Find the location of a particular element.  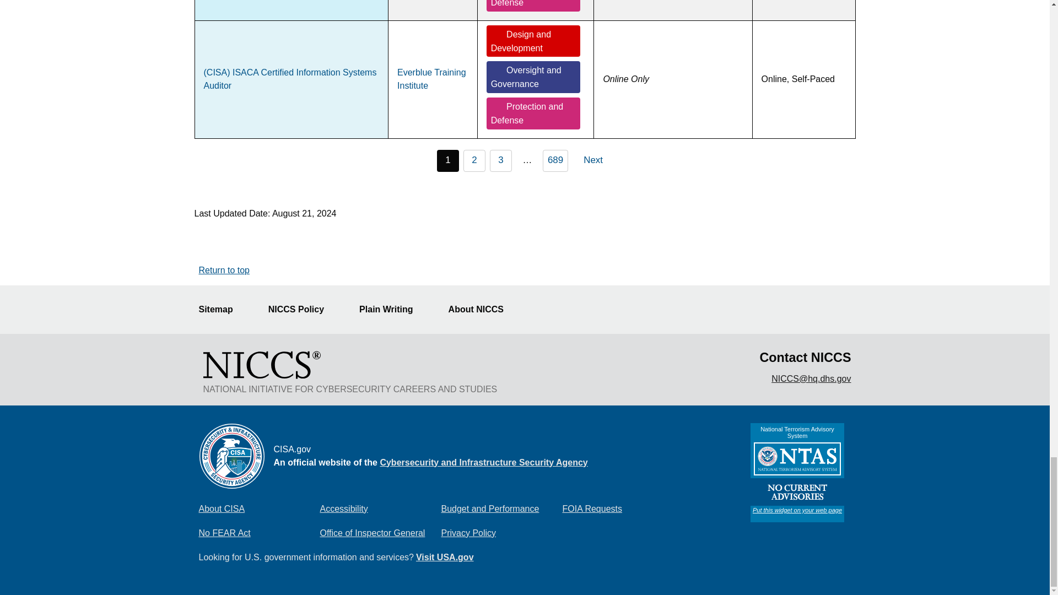

Go to page 3 is located at coordinates (500, 161).